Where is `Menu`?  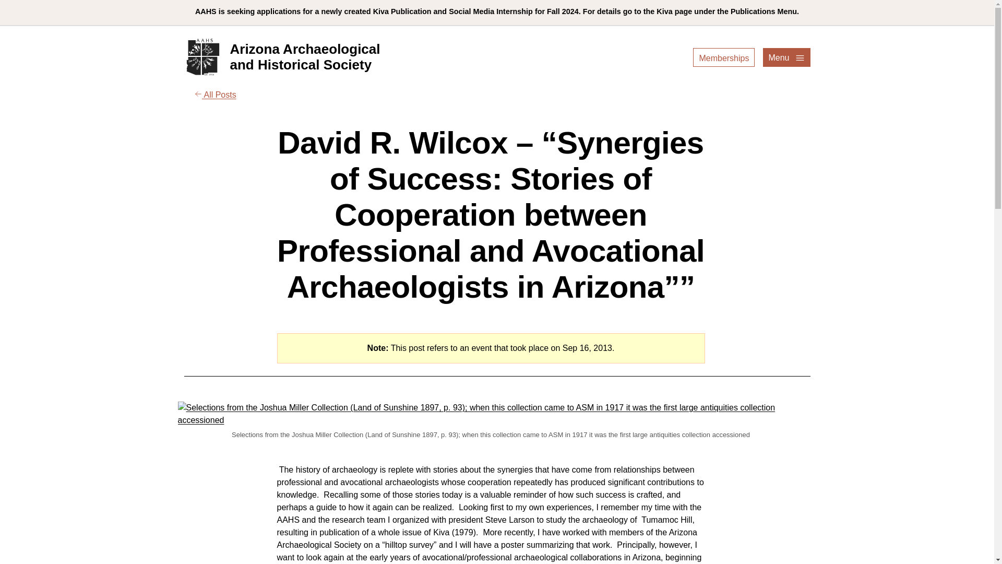
Menu is located at coordinates (723, 57).